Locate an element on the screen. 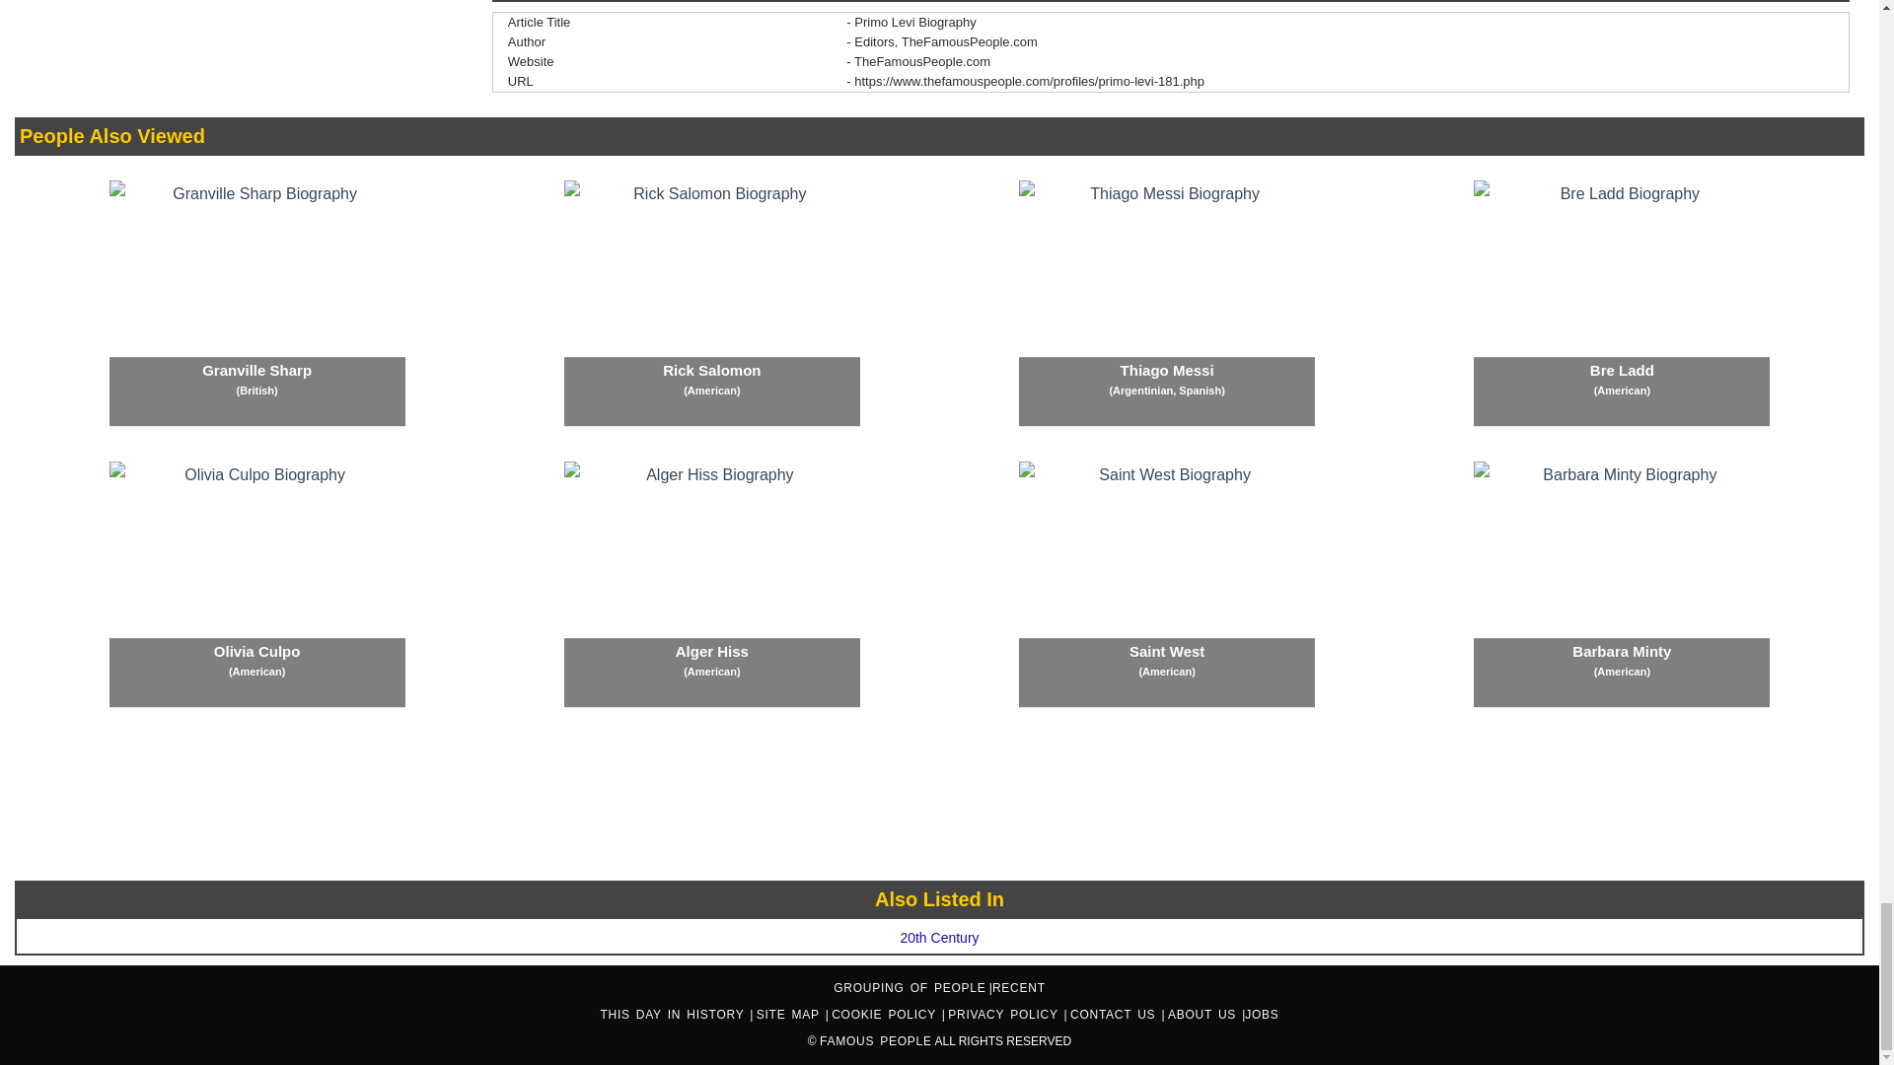 The width and height of the screenshot is (1894, 1065). Alger Hiss is located at coordinates (712, 584).